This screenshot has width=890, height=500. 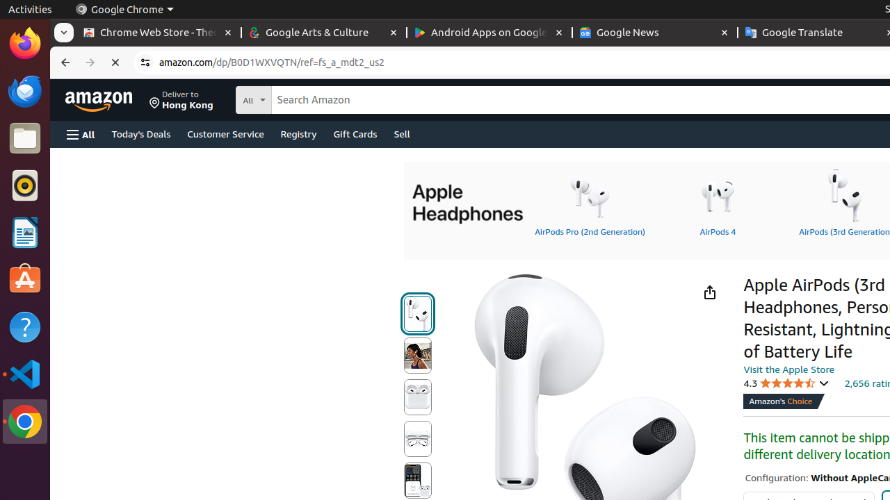 What do you see at coordinates (25, 139) in the screenshot?
I see `Files` at bounding box center [25, 139].